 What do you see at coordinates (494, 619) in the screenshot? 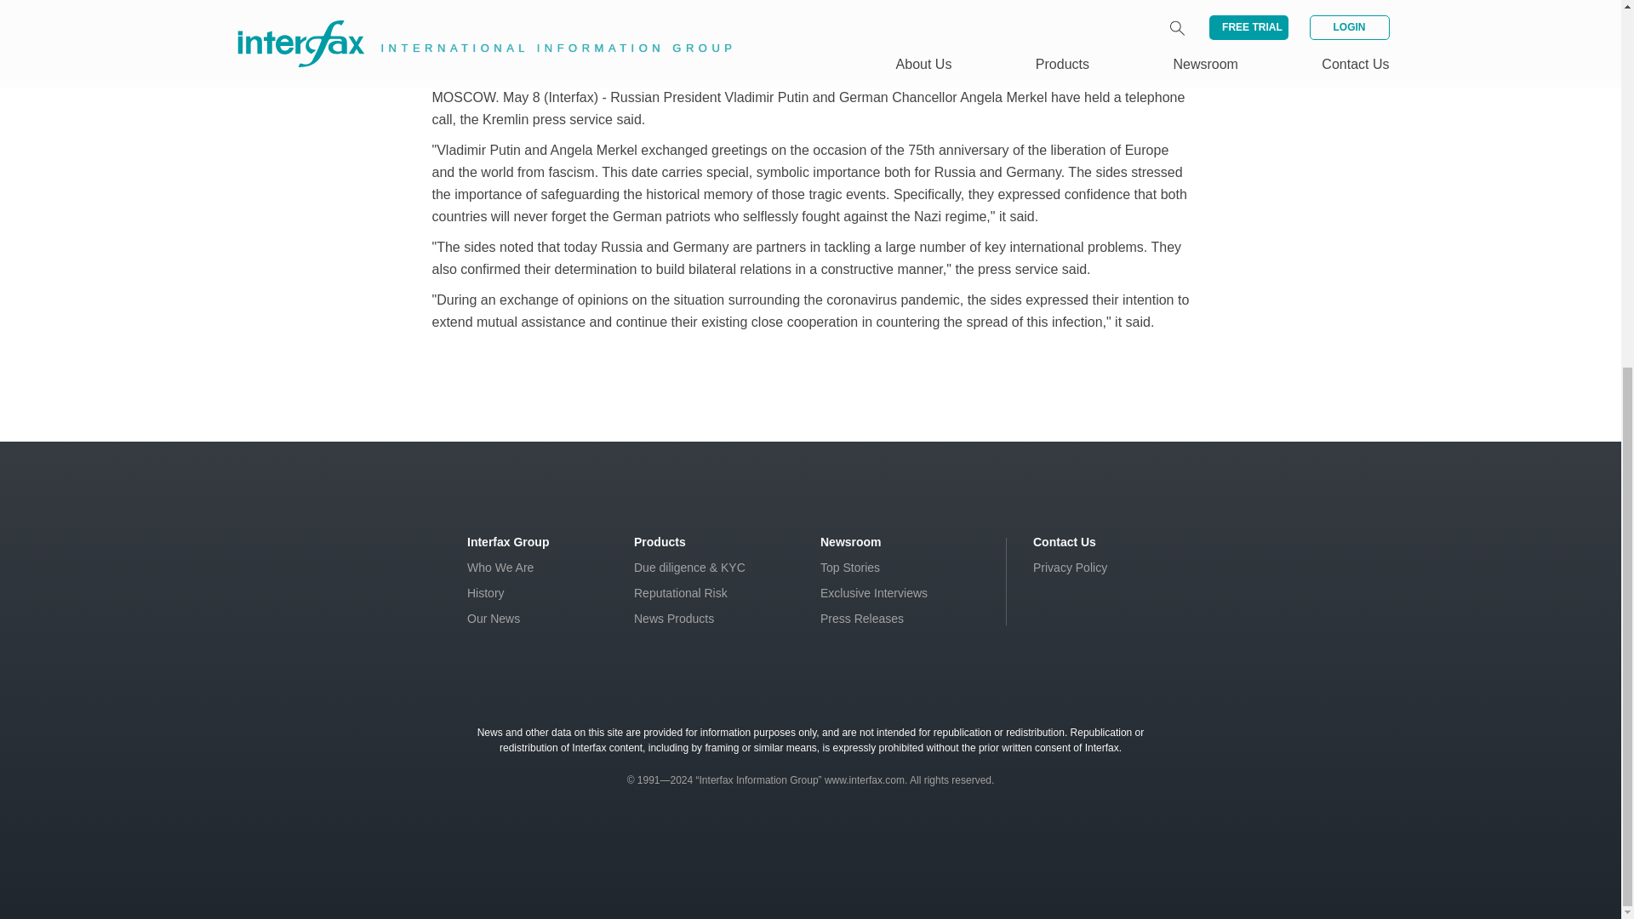
I see `Our News` at bounding box center [494, 619].